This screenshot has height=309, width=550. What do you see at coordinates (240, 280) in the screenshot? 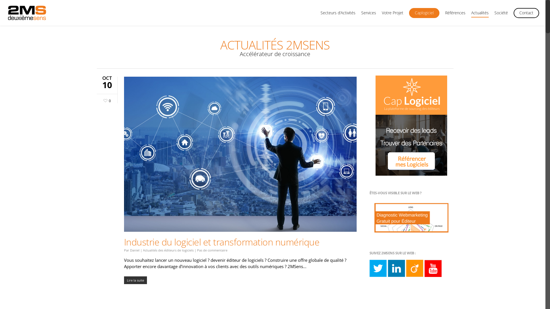
I see `Lire la suite` at bounding box center [240, 280].